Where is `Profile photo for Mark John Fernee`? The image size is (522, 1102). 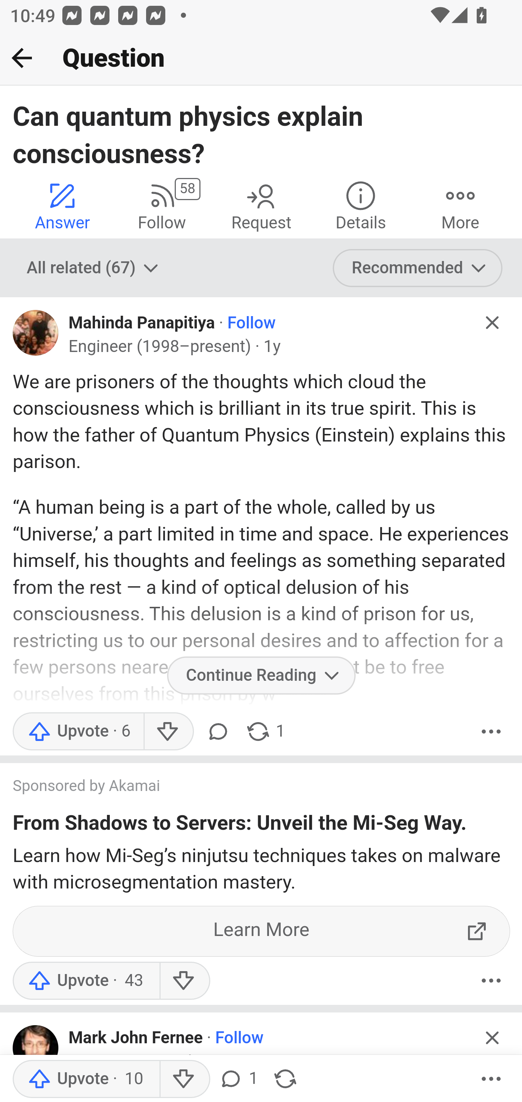
Profile photo for Mark John Fernee is located at coordinates (36, 1048).